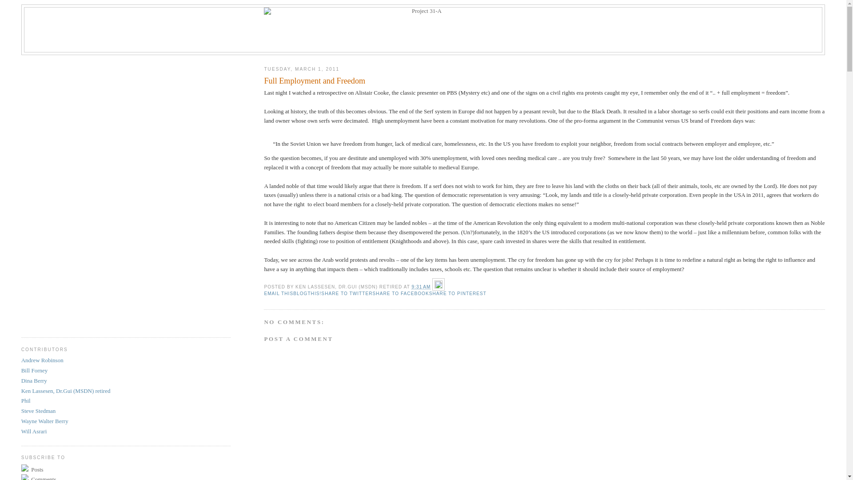 This screenshot has height=480, width=853. What do you see at coordinates (438, 287) in the screenshot?
I see `Edit Post` at bounding box center [438, 287].